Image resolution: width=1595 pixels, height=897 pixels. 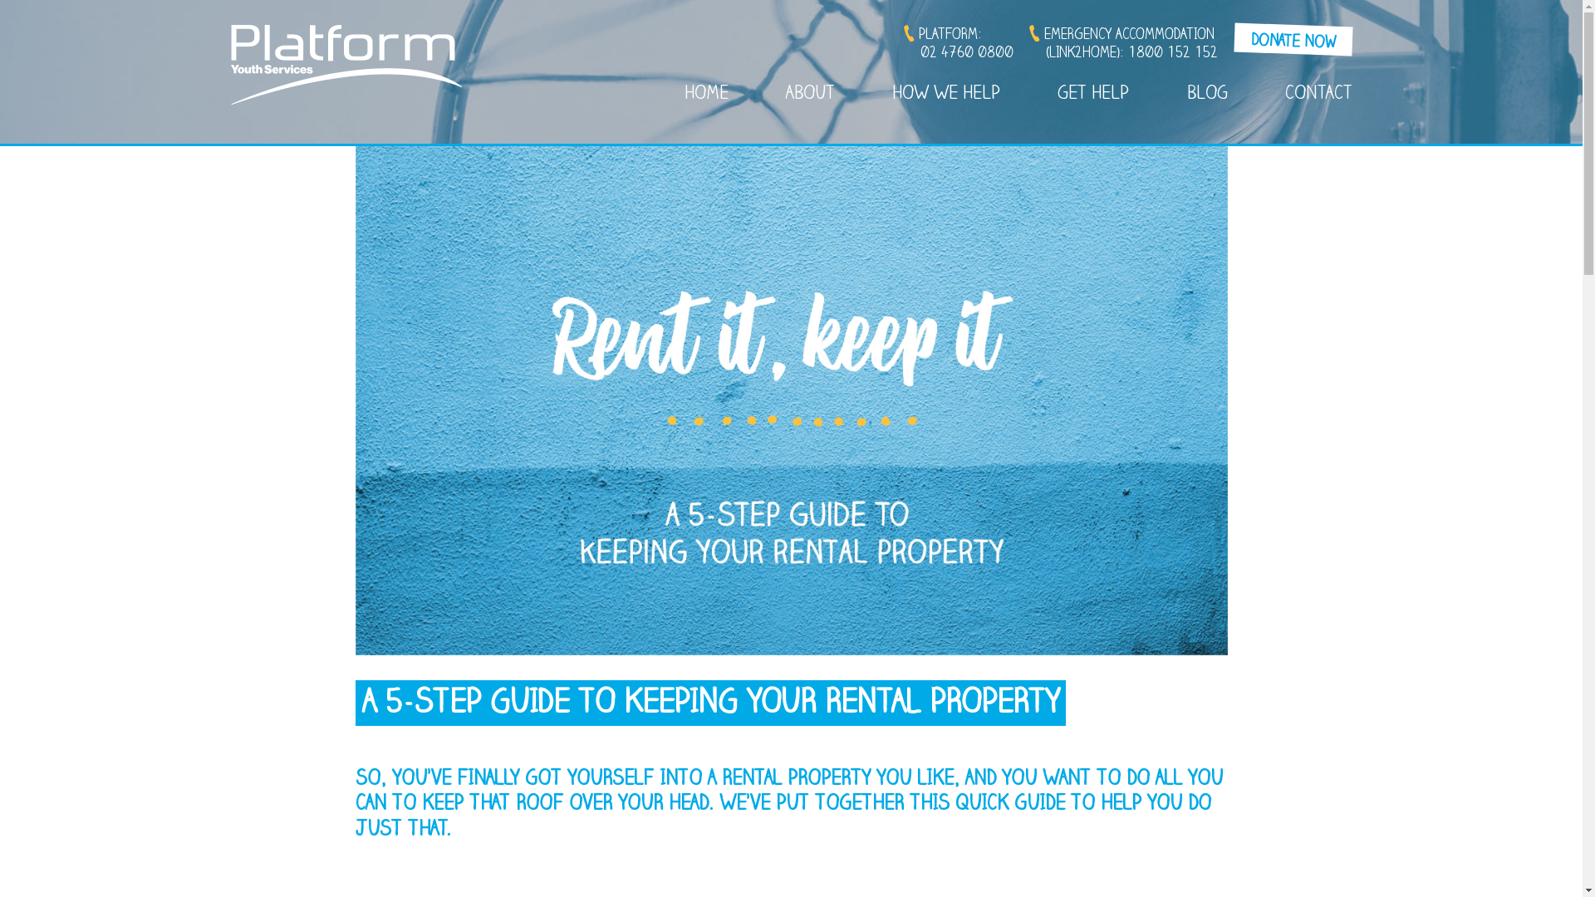 What do you see at coordinates (967, 54) in the screenshot?
I see `02 4760 0800` at bounding box center [967, 54].